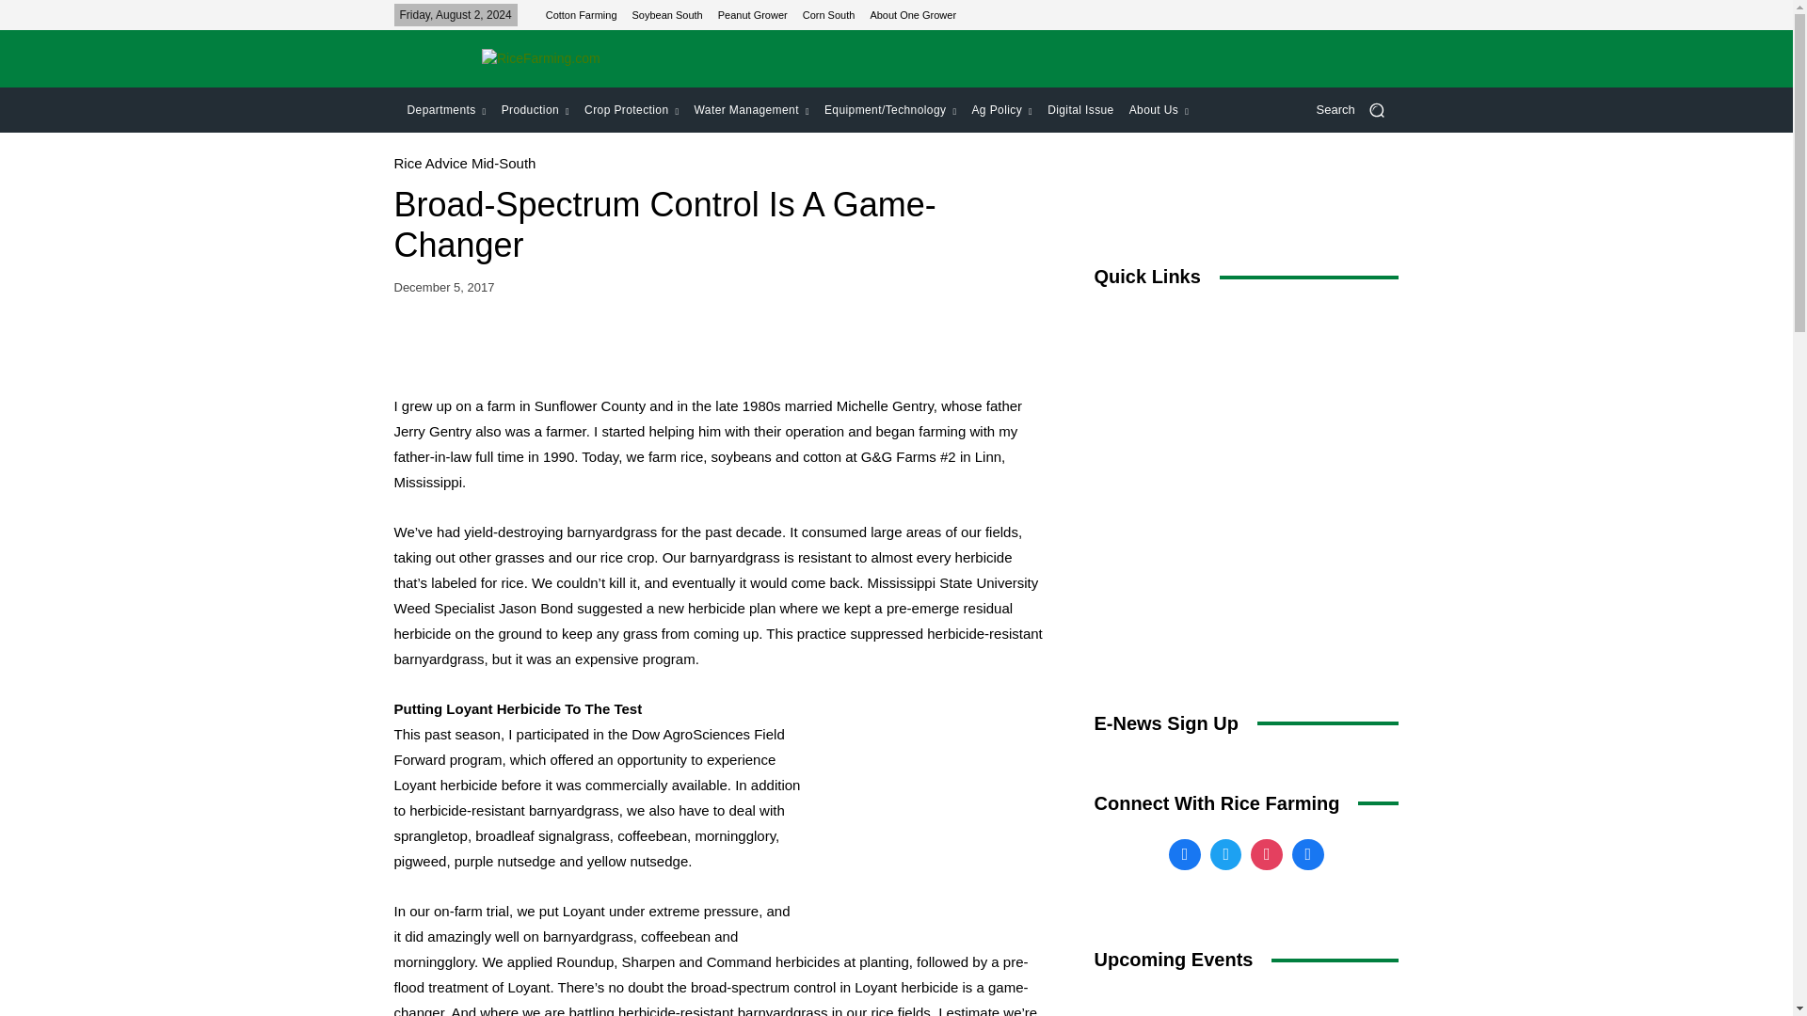 The width and height of the screenshot is (1807, 1016). I want to click on Departments, so click(446, 109).